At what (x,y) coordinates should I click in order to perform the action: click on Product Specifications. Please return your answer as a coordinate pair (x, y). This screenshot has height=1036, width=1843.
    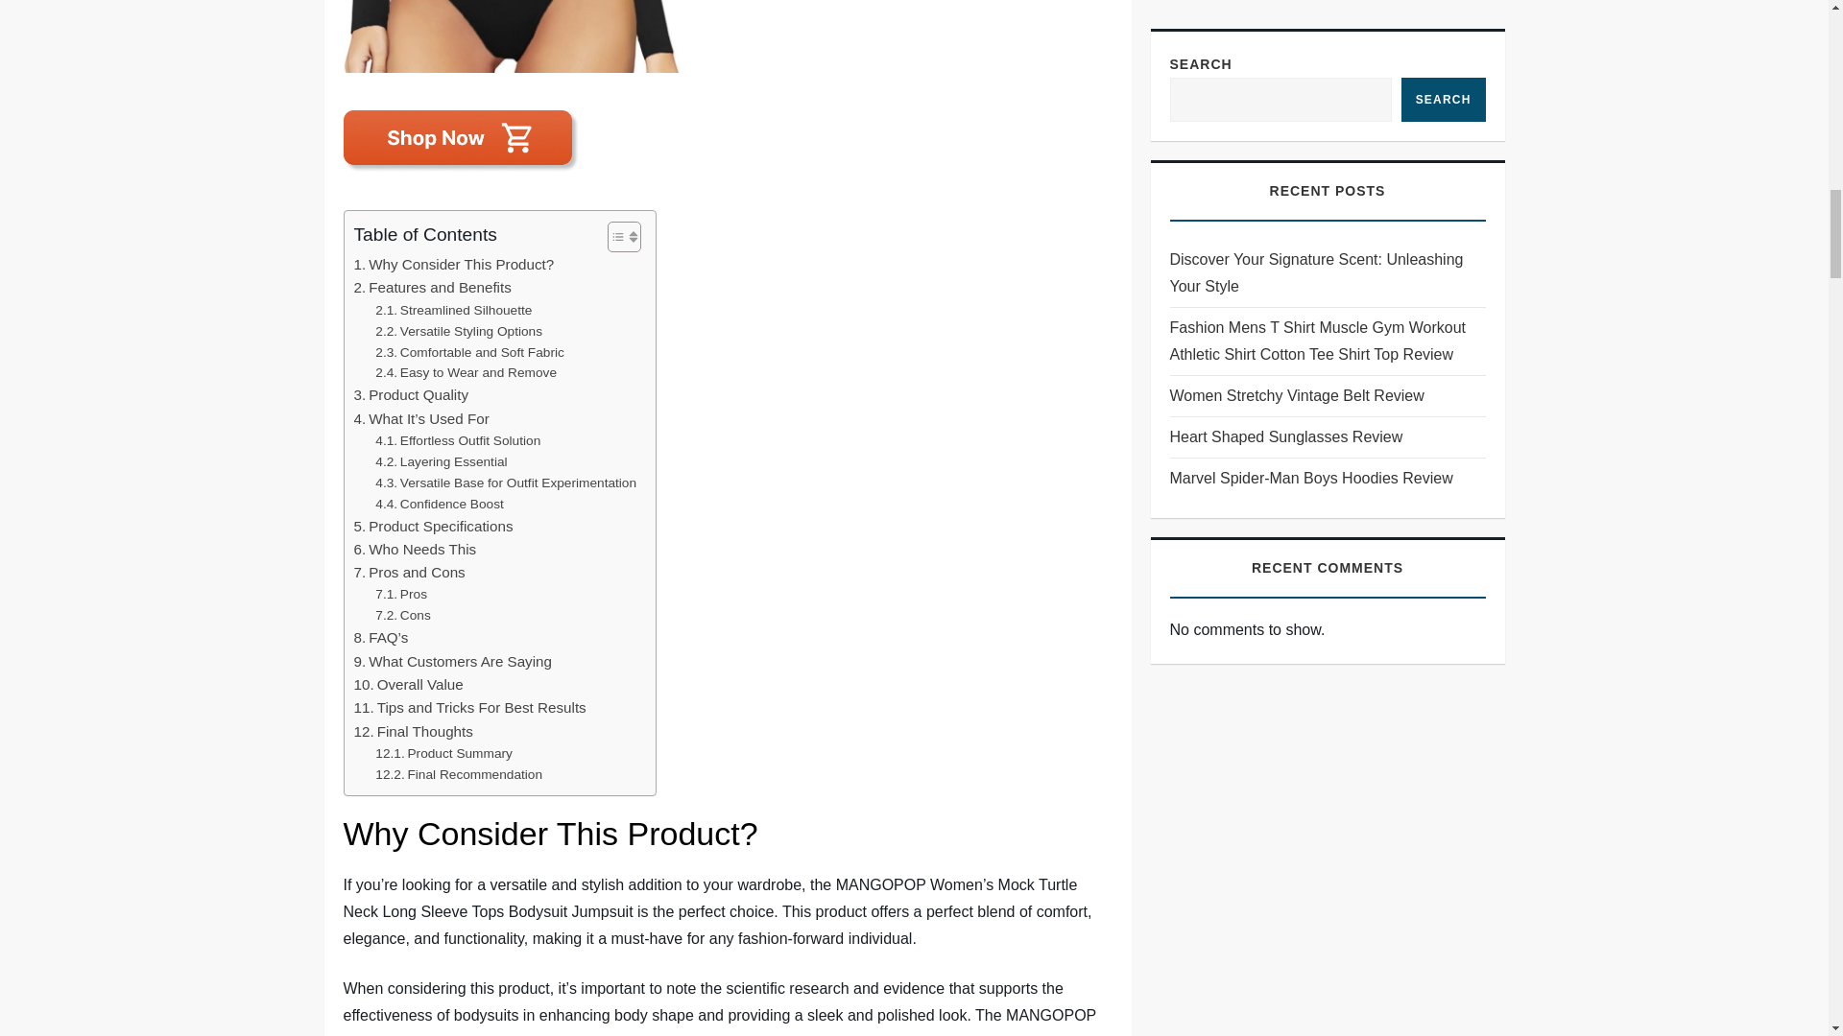
    Looking at the image, I should click on (432, 526).